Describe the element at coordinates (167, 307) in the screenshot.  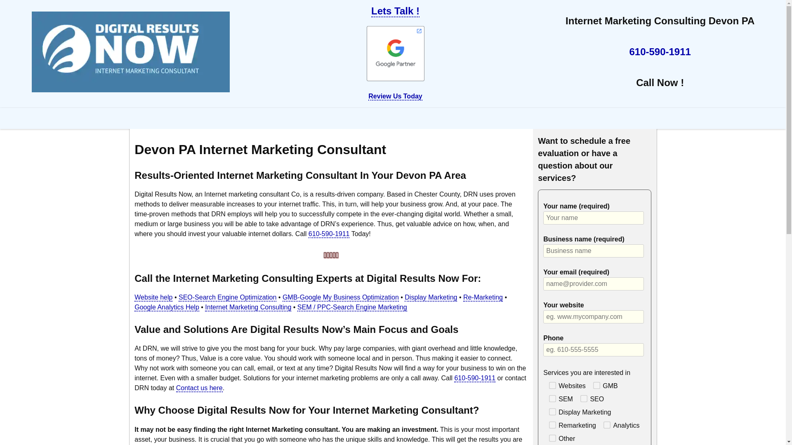
I see `Google Analytics Help` at that location.